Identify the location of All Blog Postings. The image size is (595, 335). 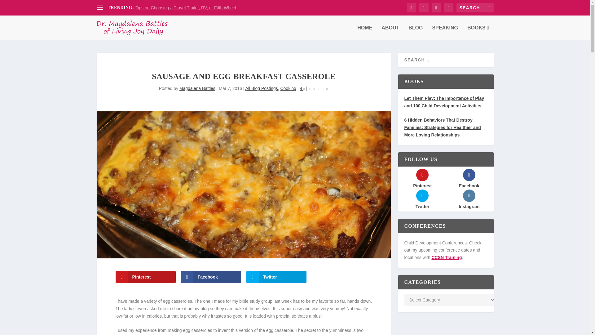
(262, 88).